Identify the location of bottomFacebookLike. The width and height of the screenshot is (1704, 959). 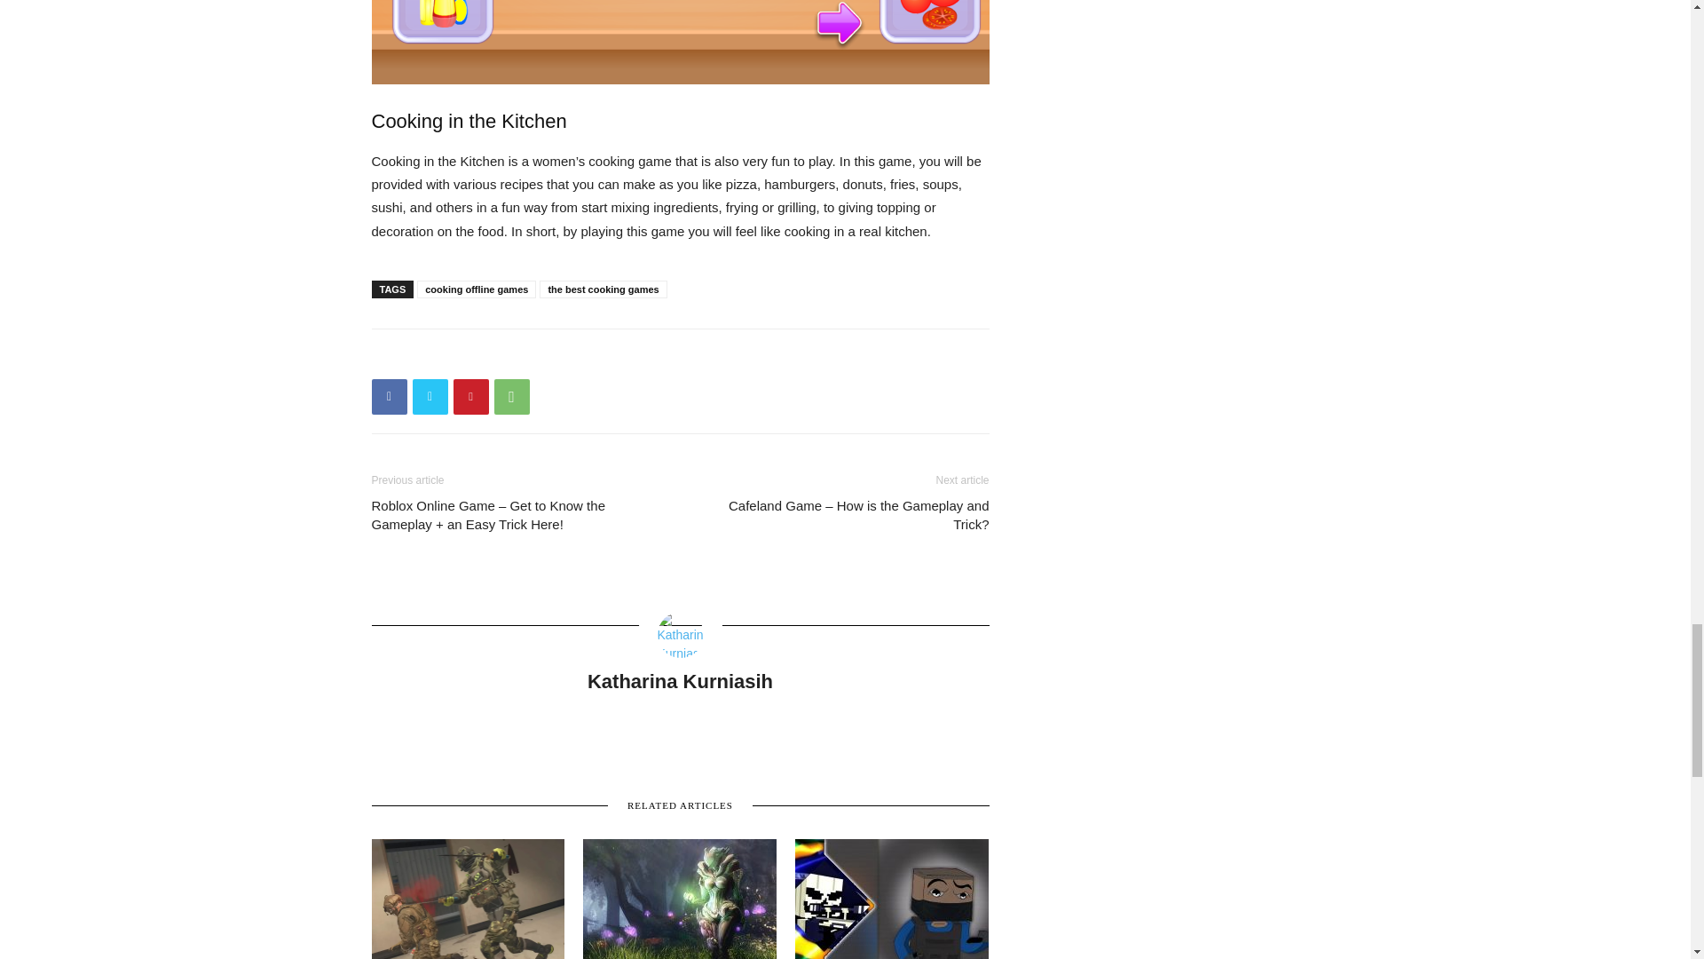
(504, 357).